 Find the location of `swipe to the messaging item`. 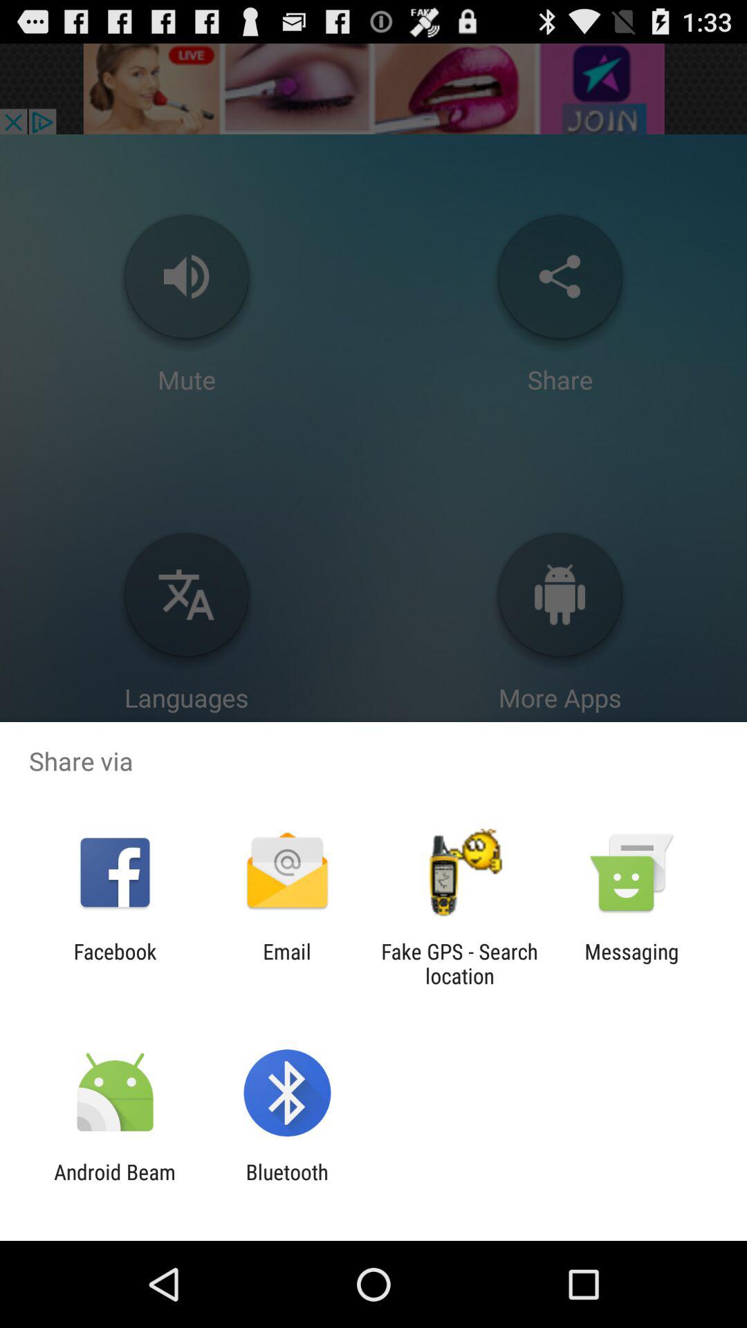

swipe to the messaging item is located at coordinates (631, 963).